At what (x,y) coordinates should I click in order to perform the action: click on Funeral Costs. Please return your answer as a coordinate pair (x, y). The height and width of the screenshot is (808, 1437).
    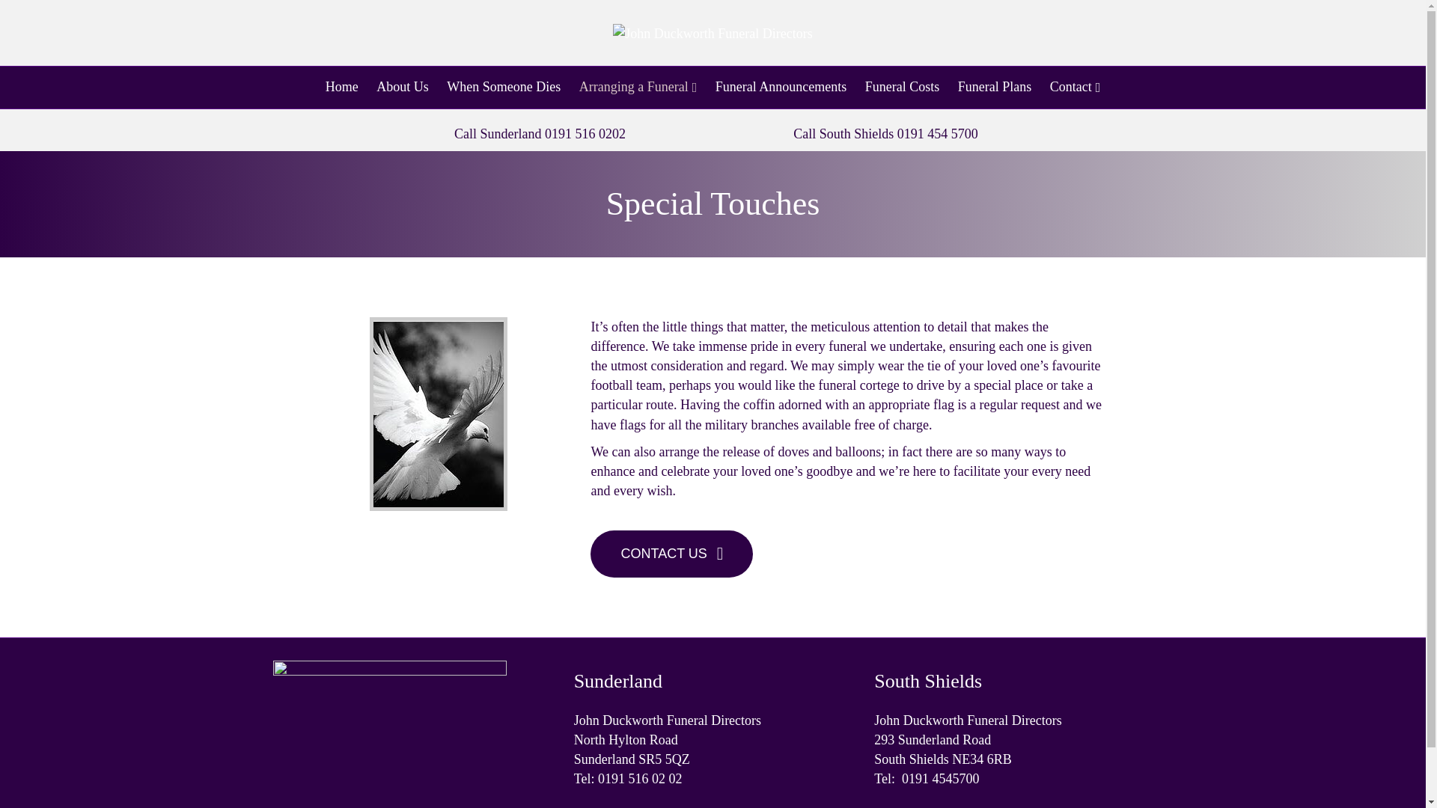
    Looking at the image, I should click on (903, 87).